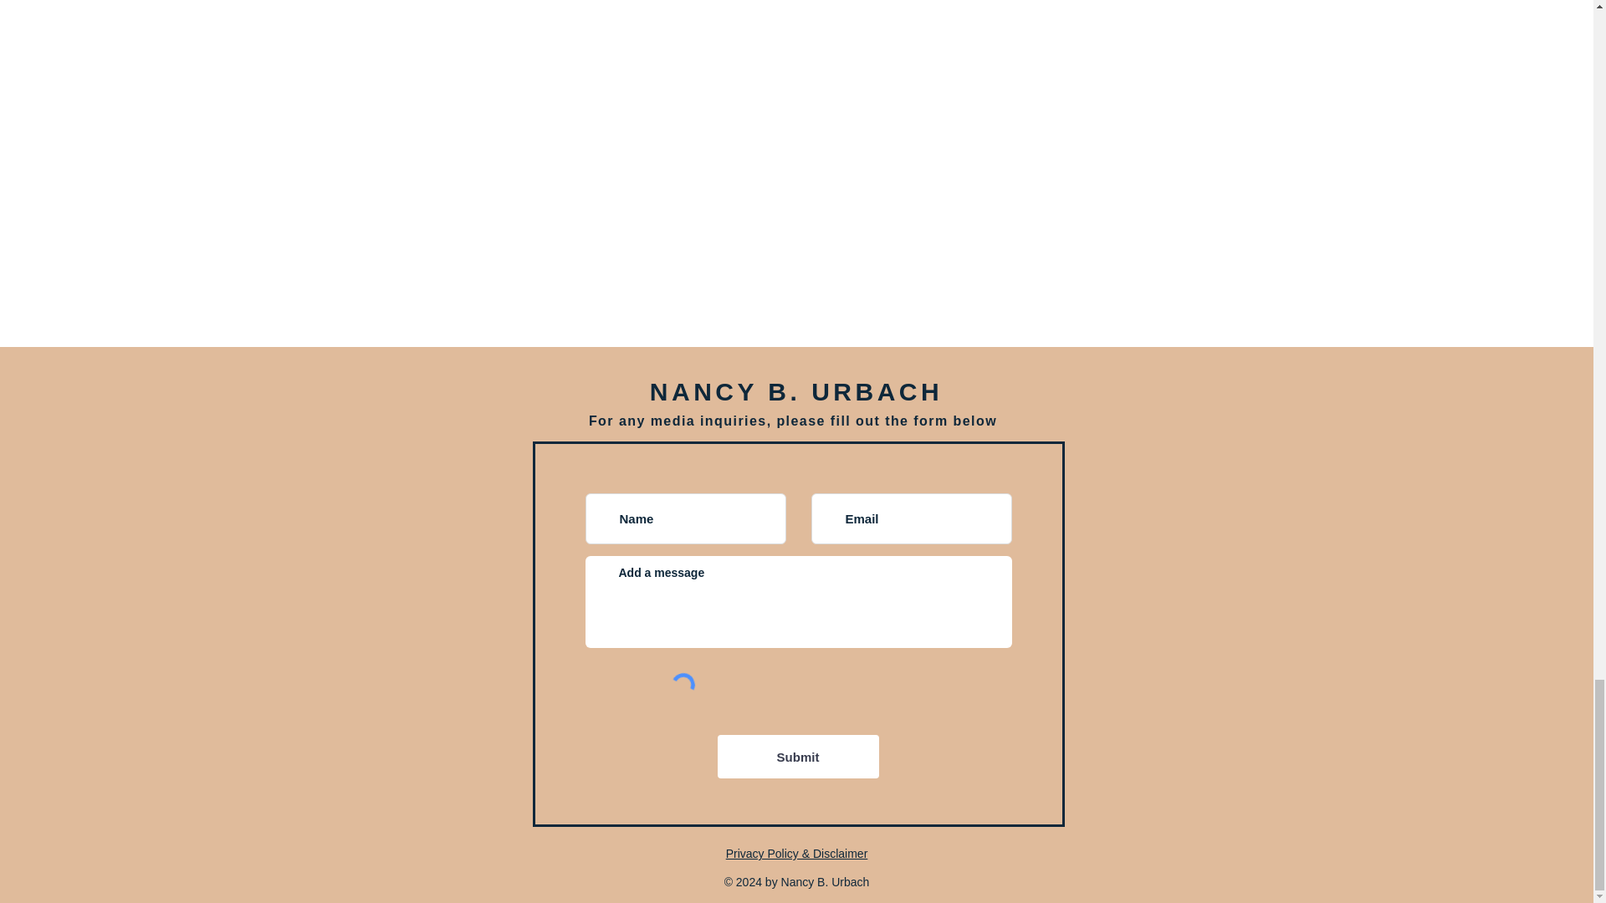 This screenshot has height=903, width=1606. I want to click on NANCY B. URBACH, so click(796, 391).